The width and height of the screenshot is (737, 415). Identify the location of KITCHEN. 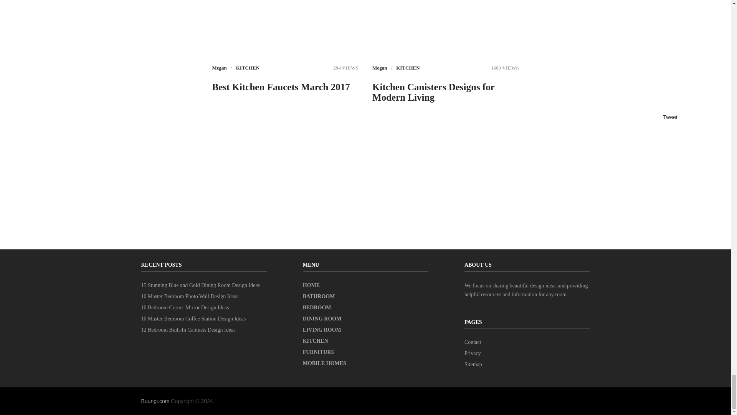
(247, 68).